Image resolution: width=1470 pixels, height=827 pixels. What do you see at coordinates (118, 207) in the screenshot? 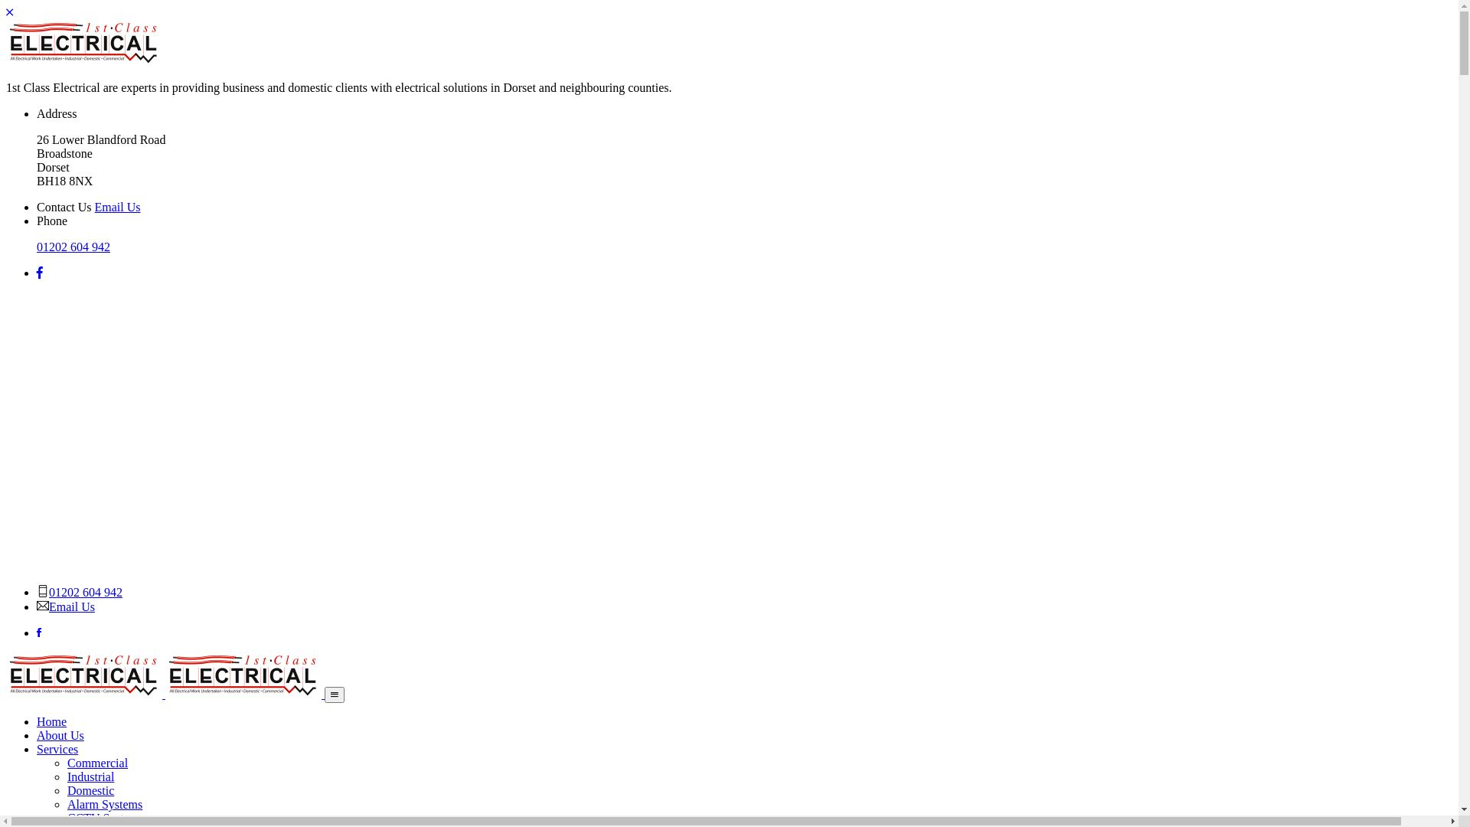
I see `Email Us` at bounding box center [118, 207].